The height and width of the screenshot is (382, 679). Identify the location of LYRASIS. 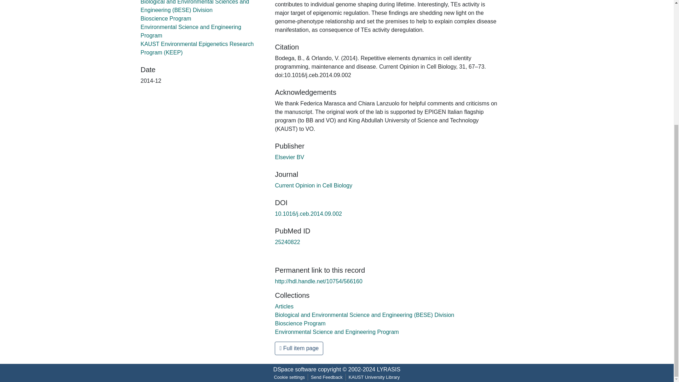
(388, 369).